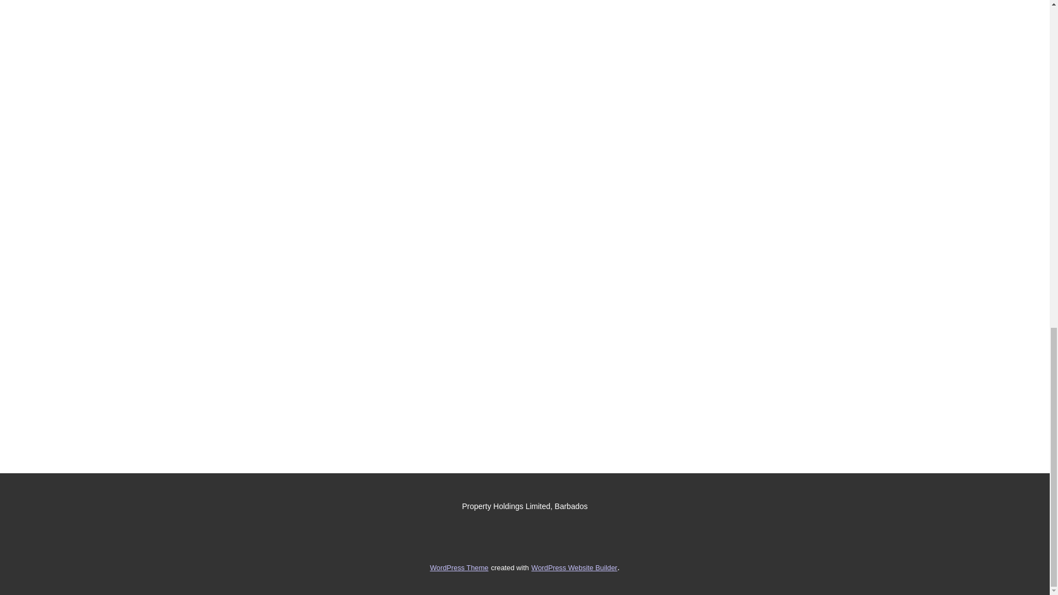  What do you see at coordinates (574, 567) in the screenshot?
I see `WordPress Website Builder` at bounding box center [574, 567].